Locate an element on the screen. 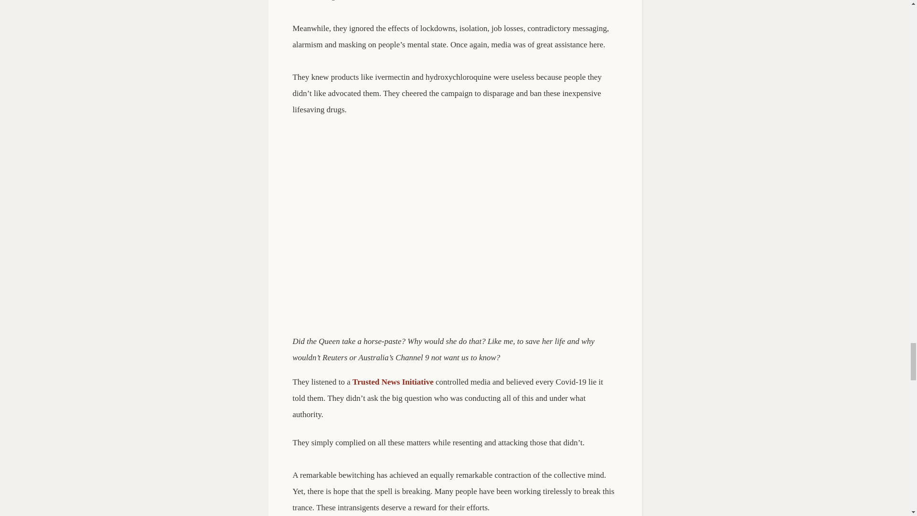  Trusted News Initiative is located at coordinates (393, 381).